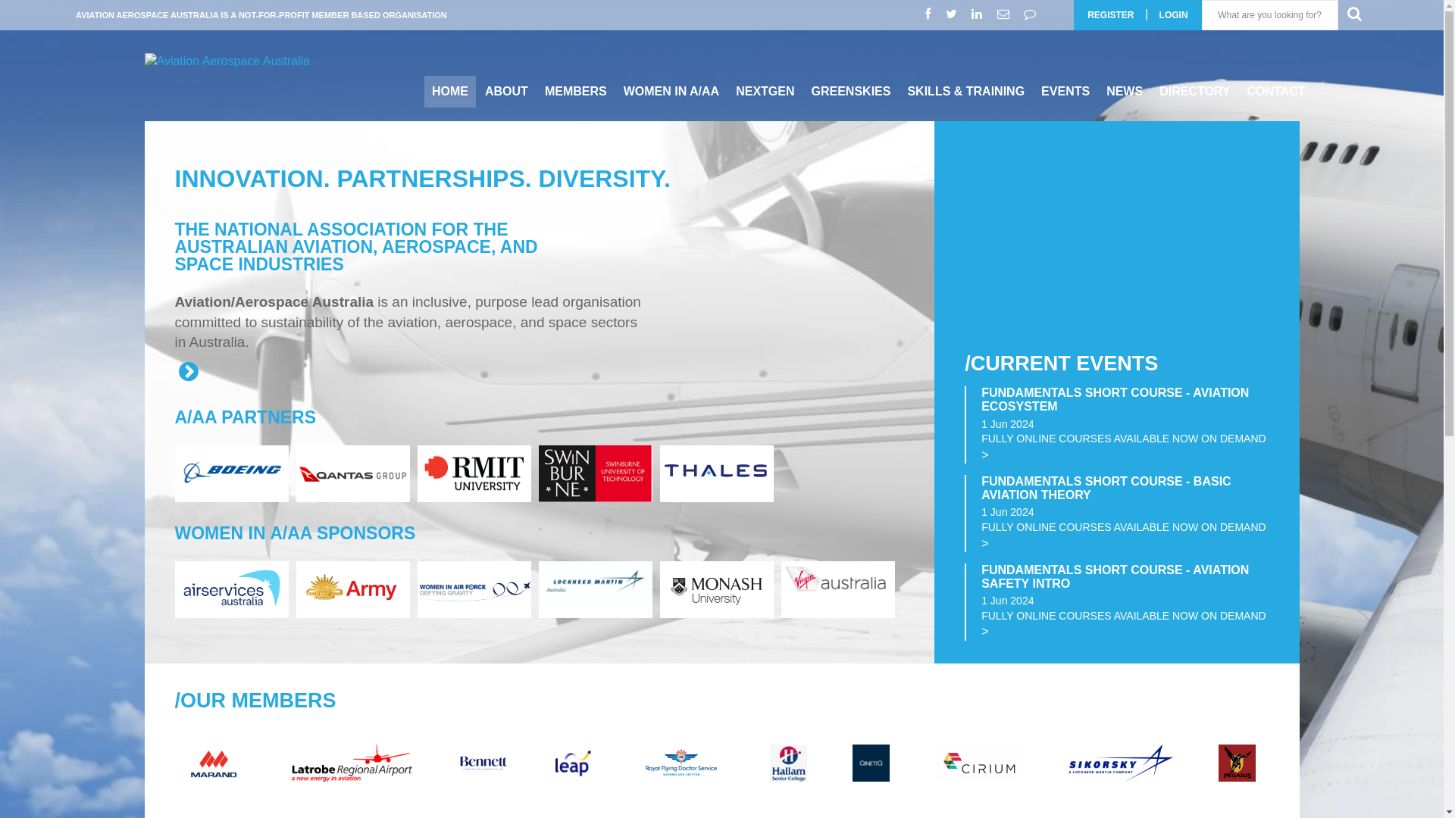 This screenshot has width=1455, height=818. Describe the element at coordinates (474, 495) in the screenshot. I see `RMIT University` at that location.